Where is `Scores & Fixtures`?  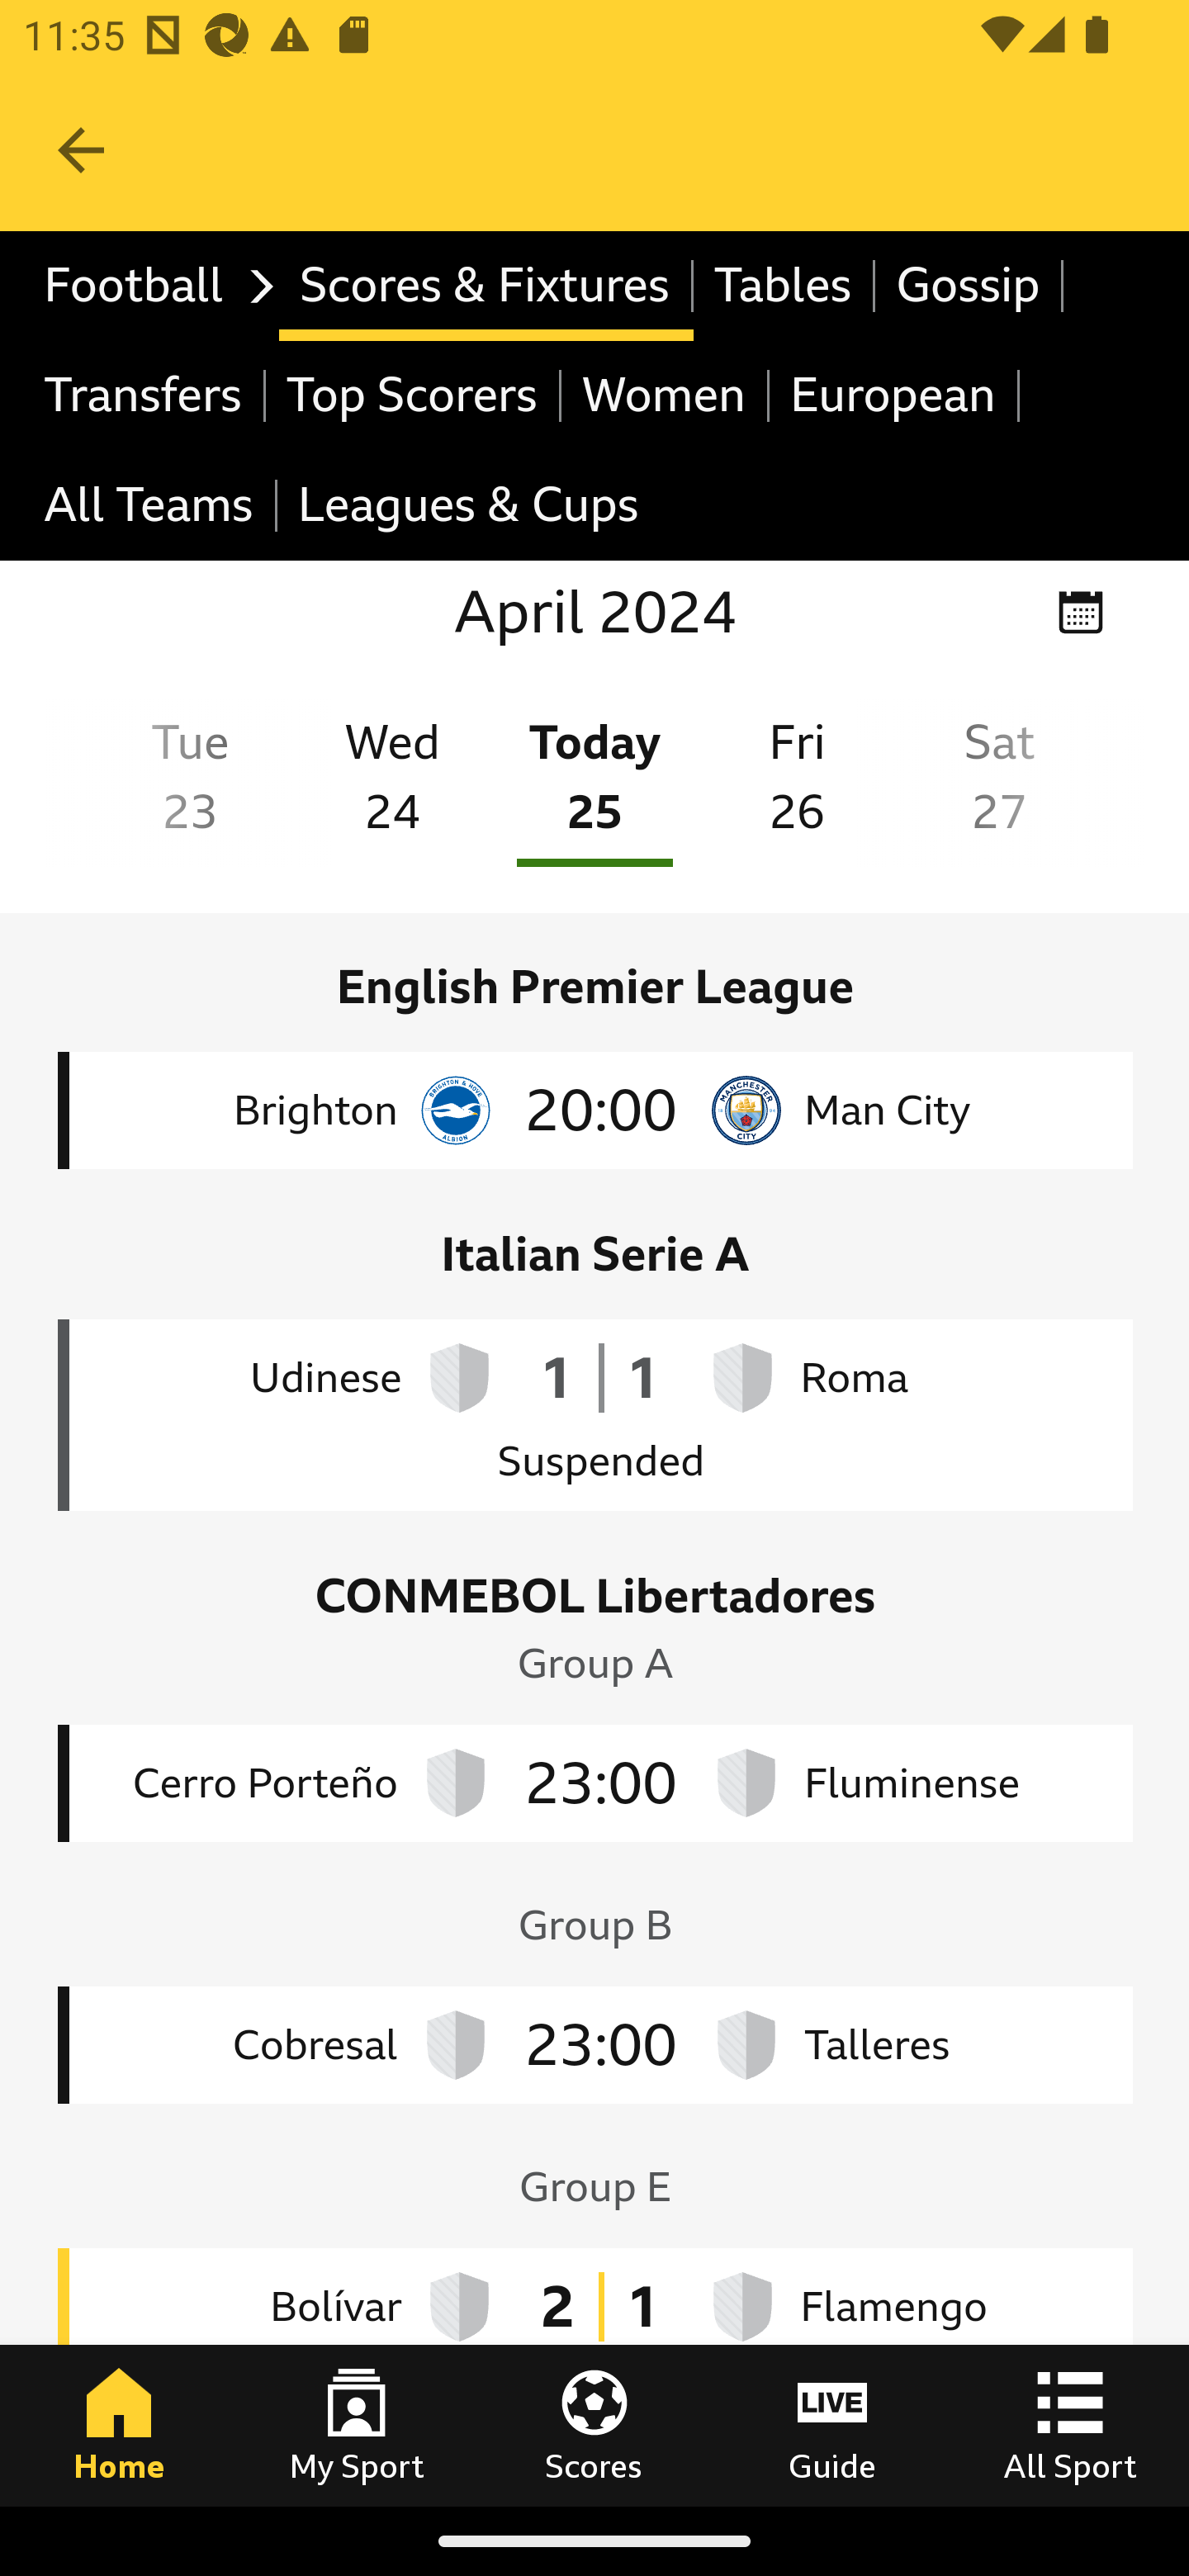 Scores & Fixtures is located at coordinates (486, 286).